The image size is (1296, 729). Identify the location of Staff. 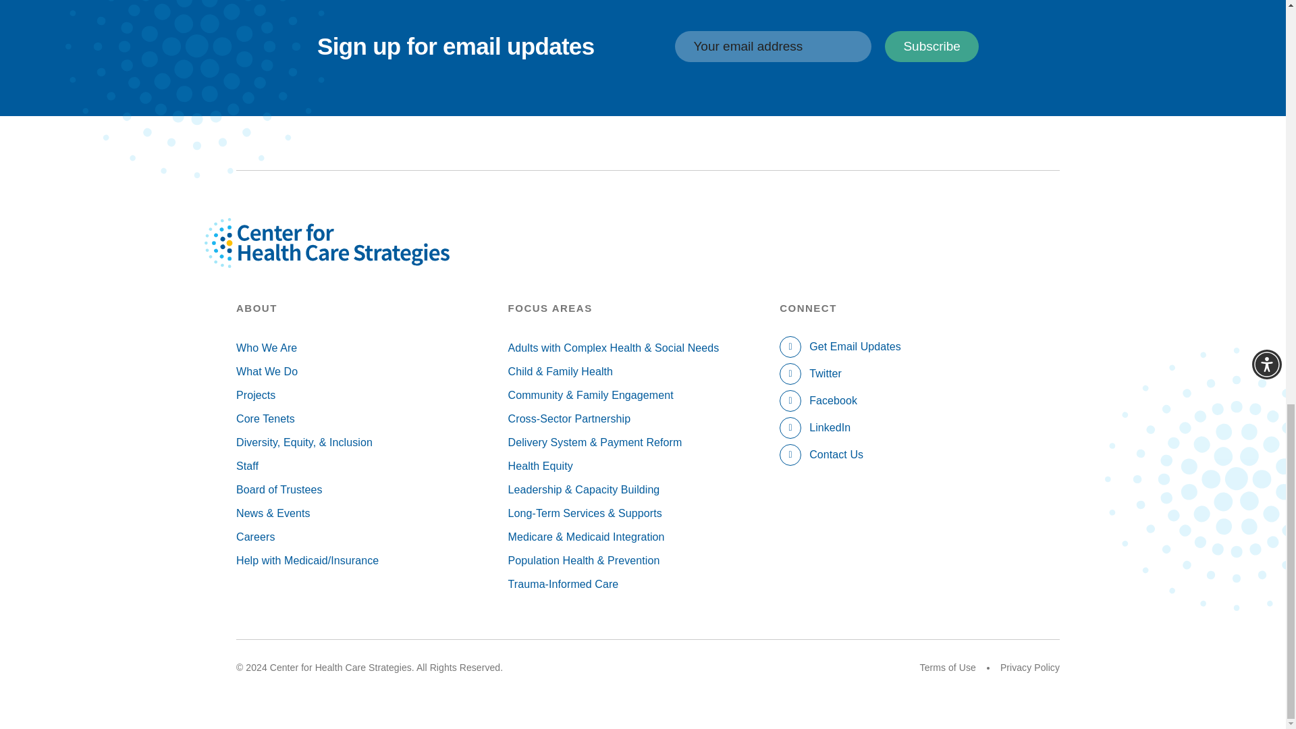
(371, 466).